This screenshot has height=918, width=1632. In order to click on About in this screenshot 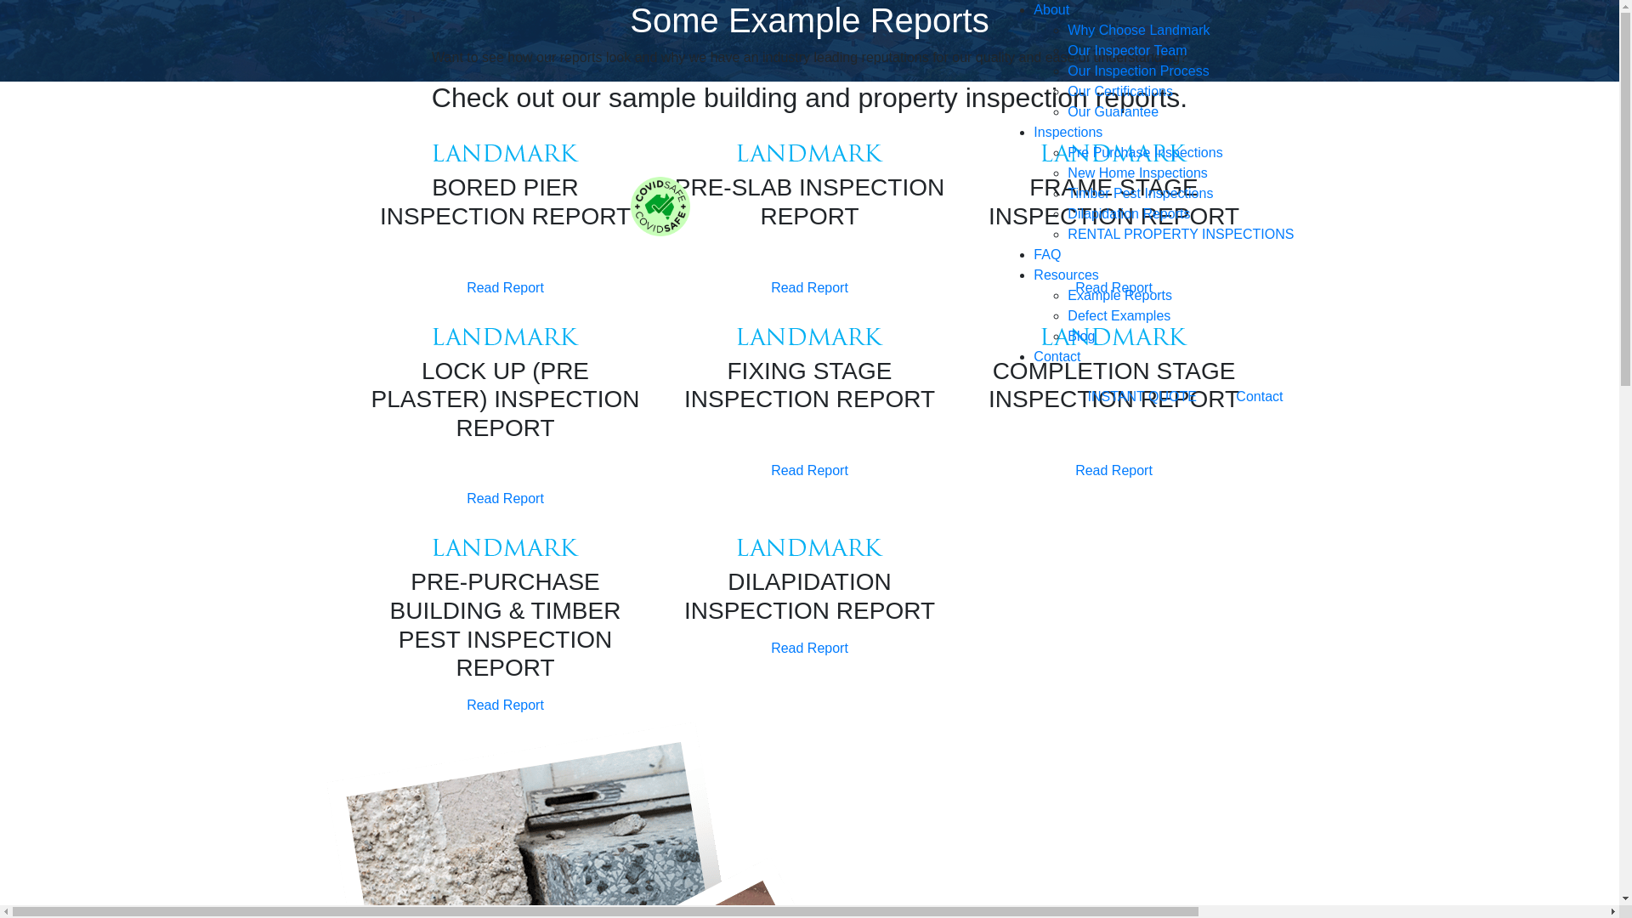, I will do `click(1051, 10)`.